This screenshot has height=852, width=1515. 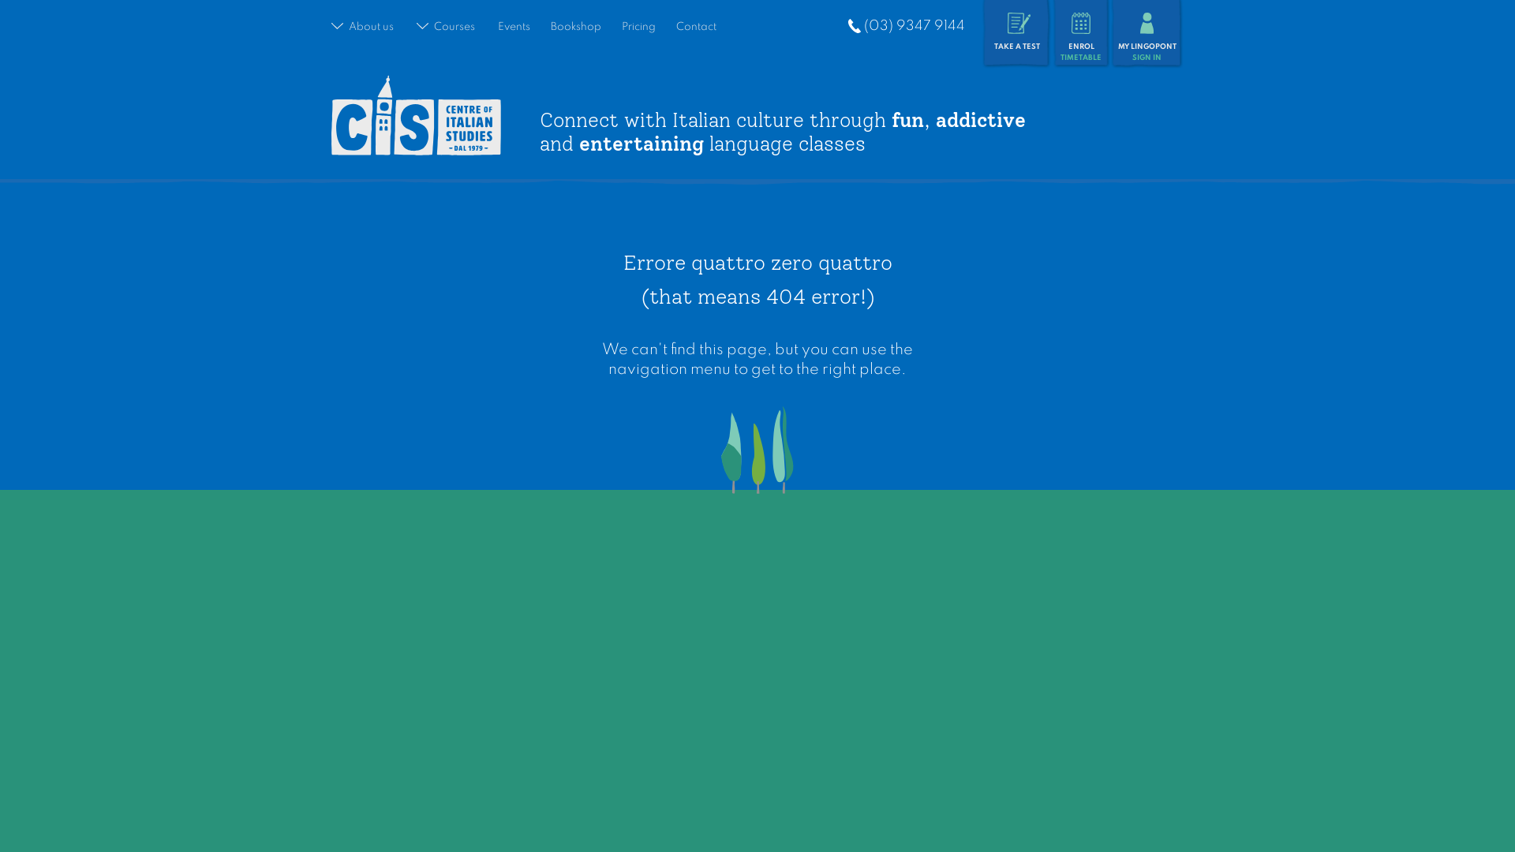 I want to click on Pricing, so click(x=639, y=27).